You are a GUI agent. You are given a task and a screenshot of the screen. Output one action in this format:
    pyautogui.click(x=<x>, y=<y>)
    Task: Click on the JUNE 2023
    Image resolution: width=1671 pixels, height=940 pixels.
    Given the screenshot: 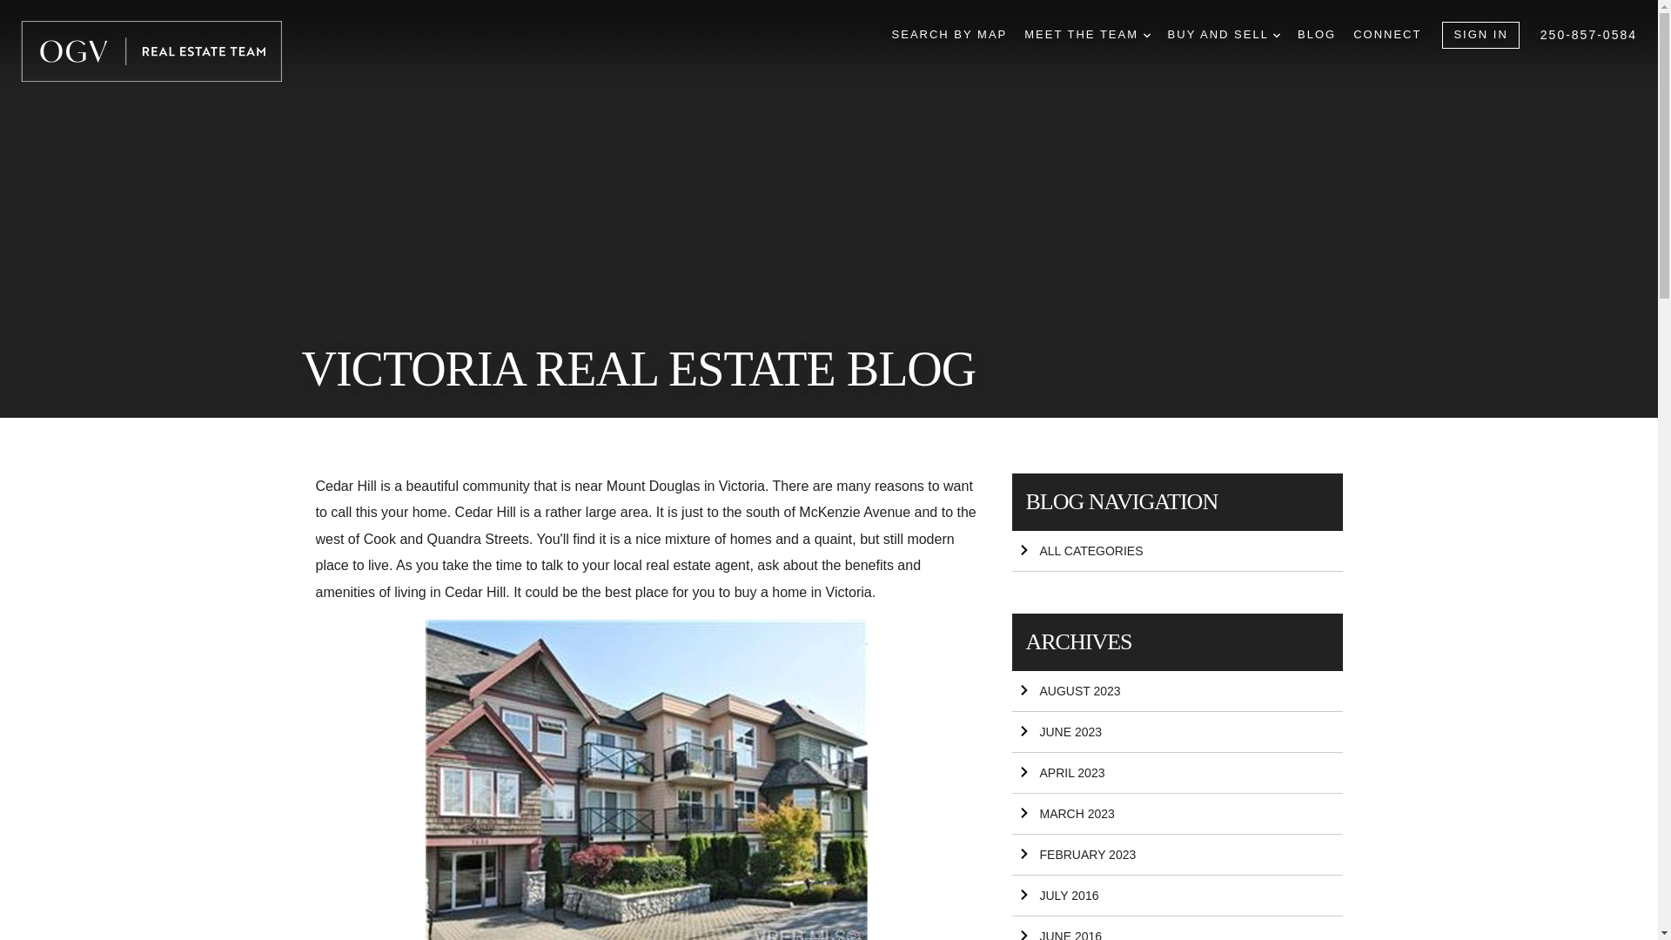 What is the action you would take?
    pyautogui.click(x=1176, y=732)
    